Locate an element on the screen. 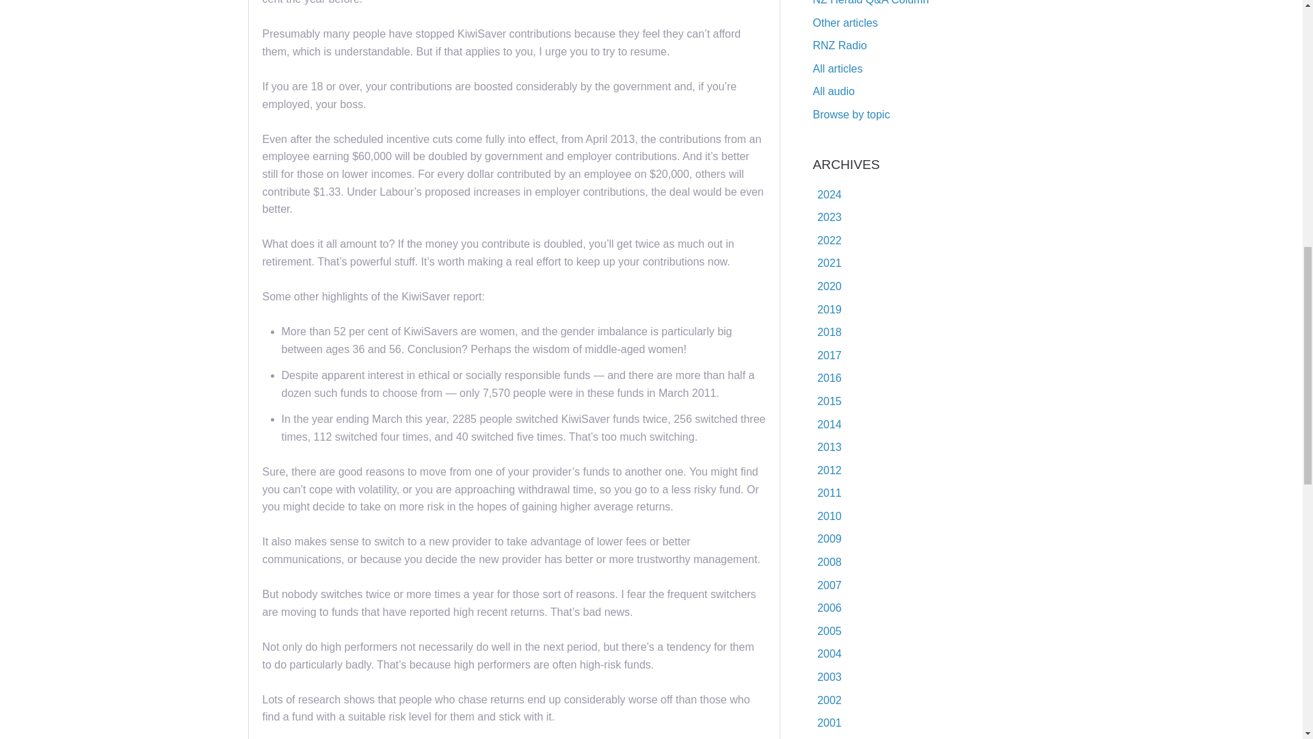 This screenshot has width=1313, height=739. RNZ Radio is located at coordinates (840, 45).